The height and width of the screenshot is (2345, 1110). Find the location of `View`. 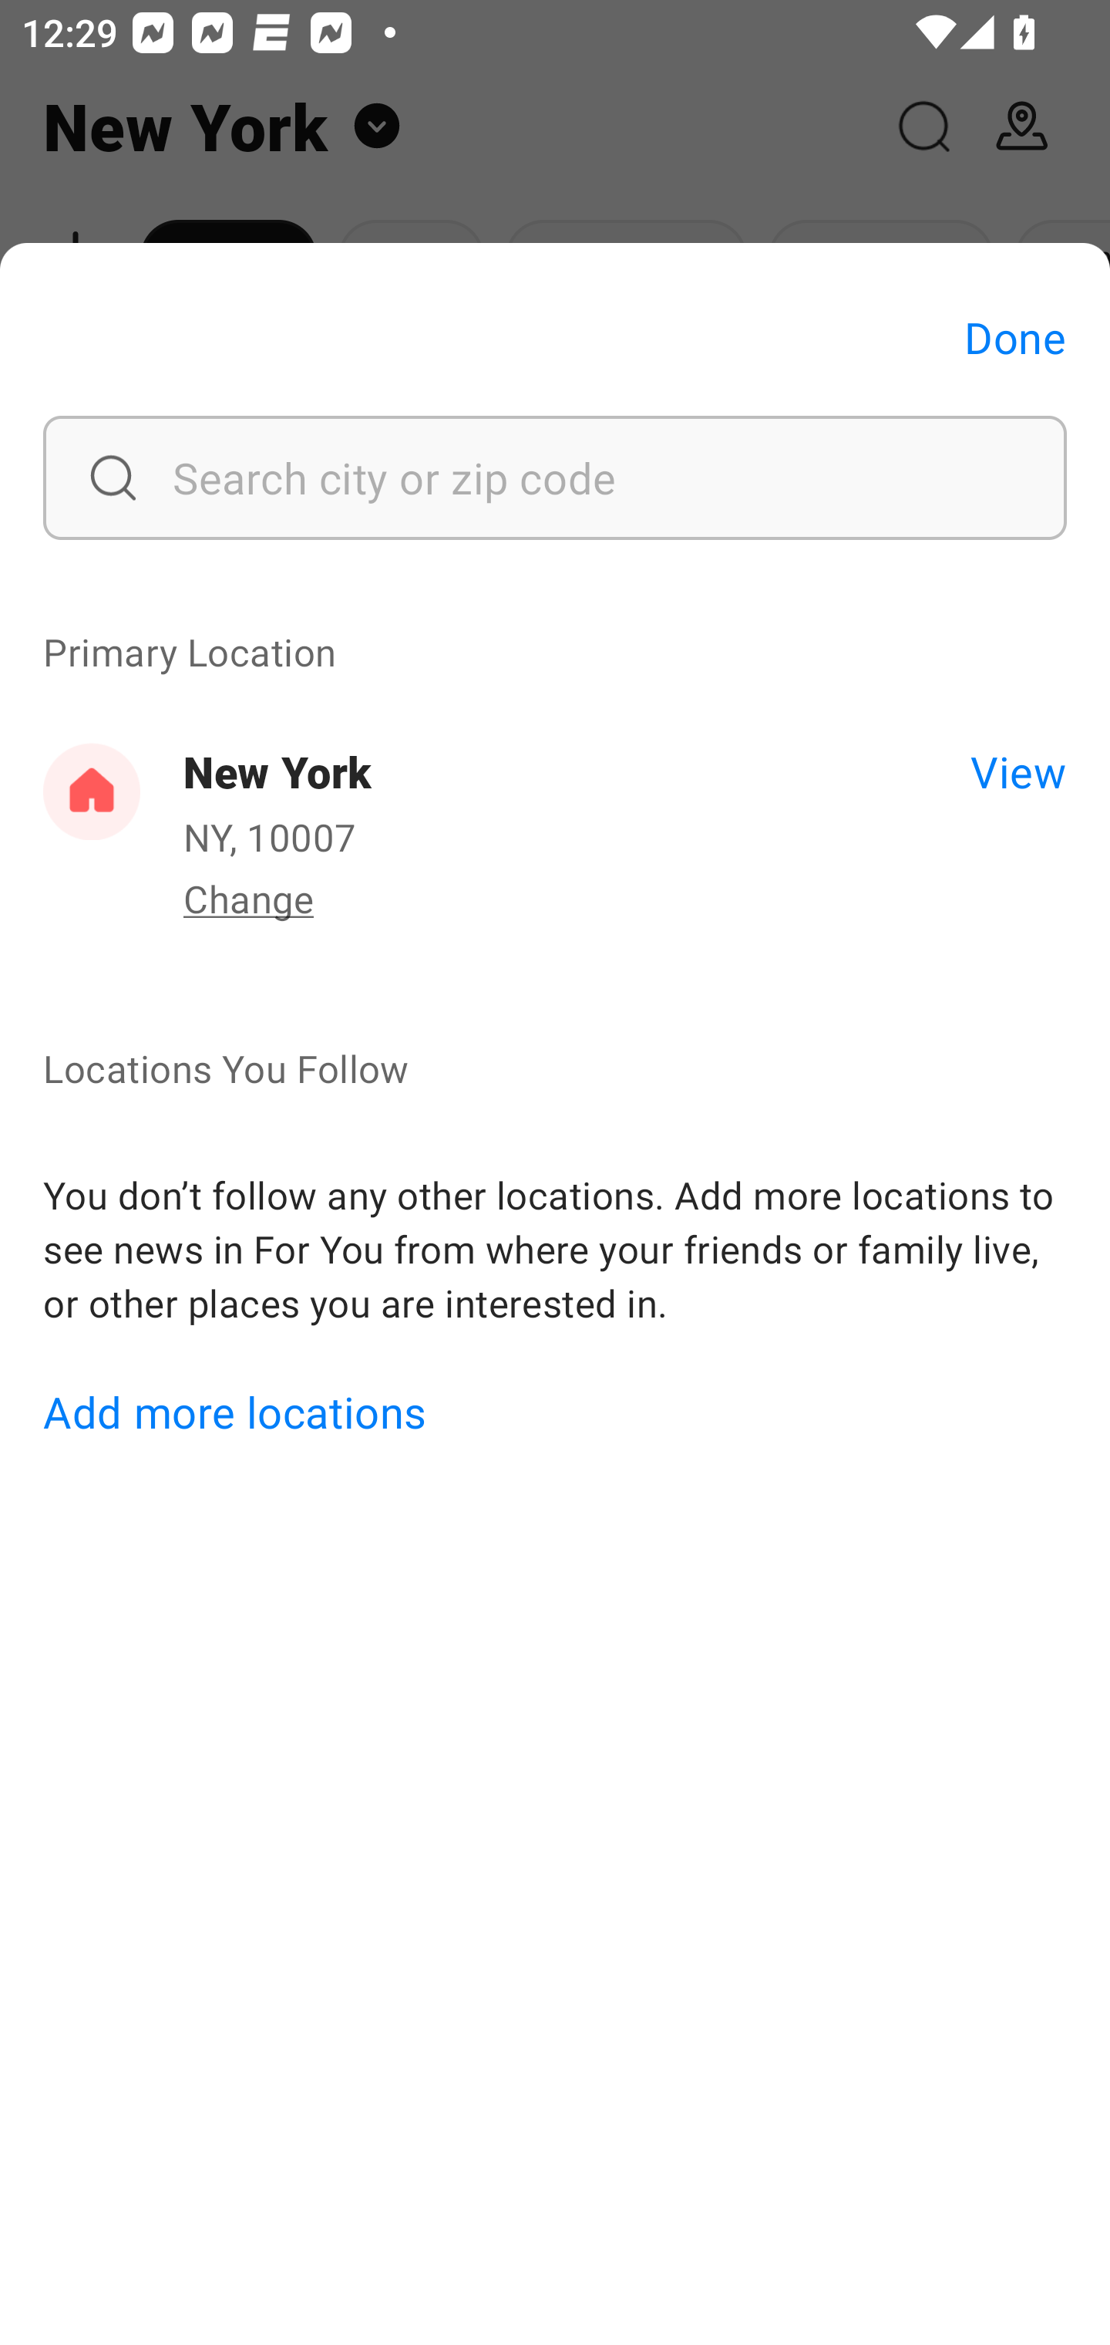

View is located at coordinates (1017, 770).